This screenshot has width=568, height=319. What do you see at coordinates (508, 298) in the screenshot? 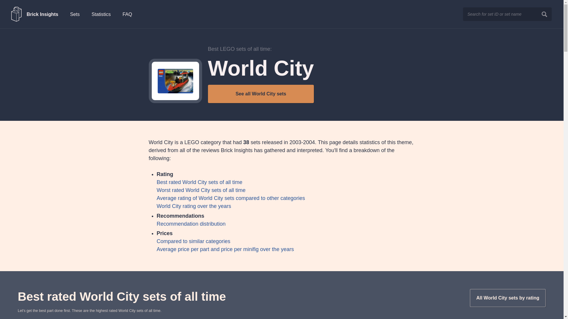
I see `All World City sets by rating` at bounding box center [508, 298].